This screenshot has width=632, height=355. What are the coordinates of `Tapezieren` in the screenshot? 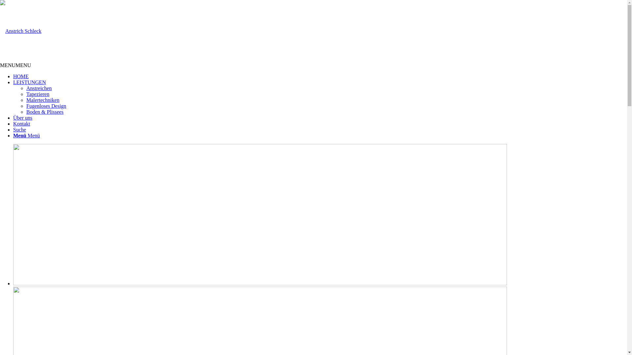 It's located at (38, 94).